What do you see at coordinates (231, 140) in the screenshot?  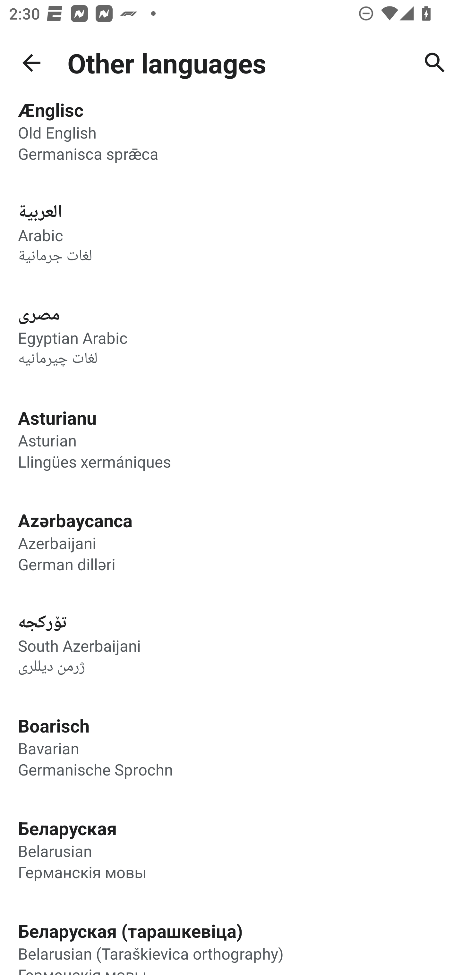 I see `Ænglisc Old English Germanisca sprǣca` at bounding box center [231, 140].